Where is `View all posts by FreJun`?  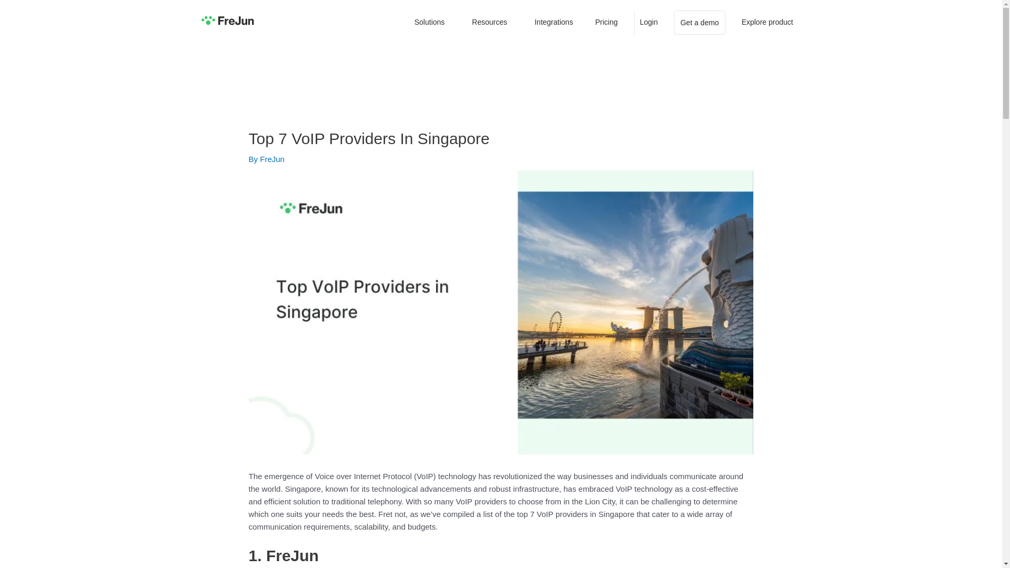 View all posts by FreJun is located at coordinates (272, 159).